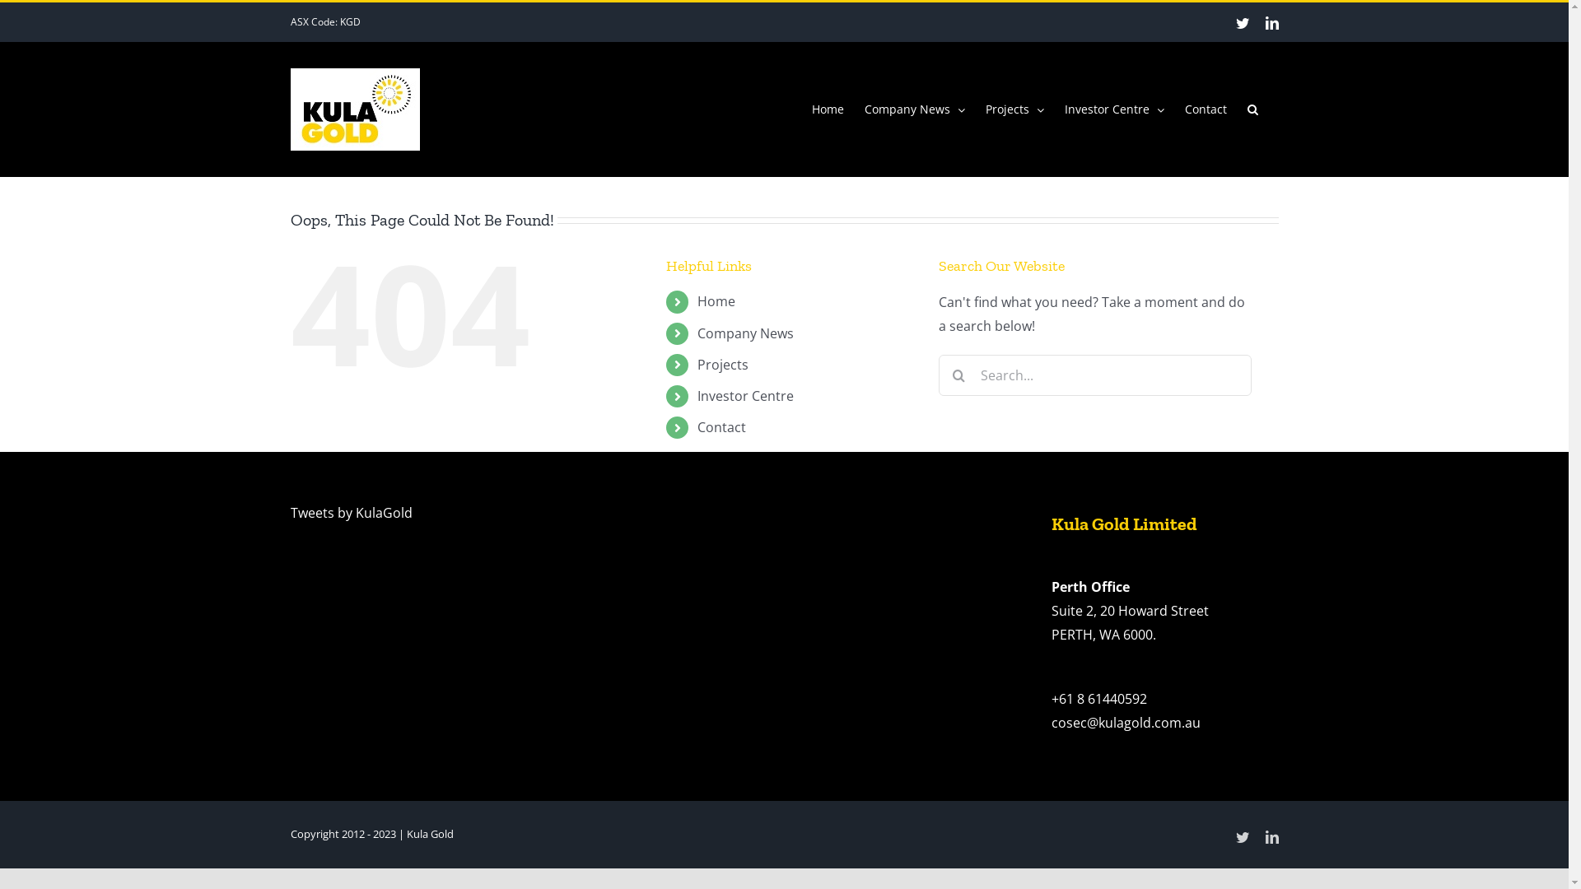 The width and height of the screenshot is (1581, 889). I want to click on LinkedIn, so click(1271, 23).